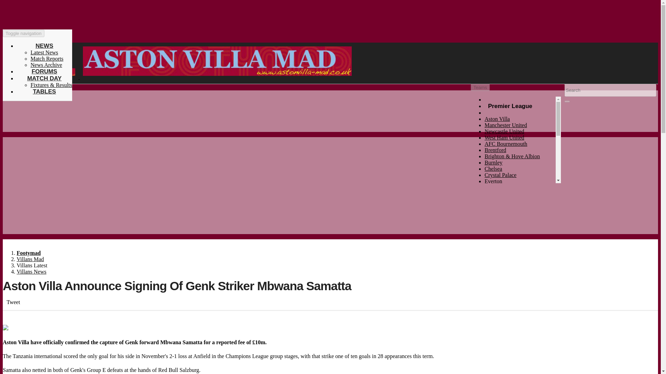  Describe the element at coordinates (503, 212) in the screenshot. I see `Sheffield United` at that location.